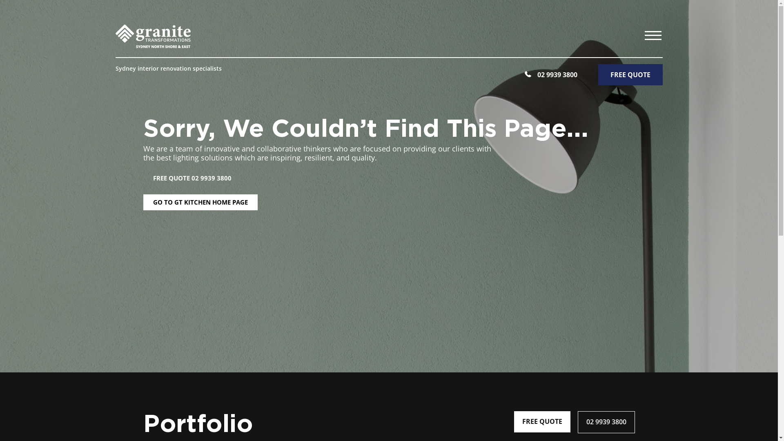  Describe the element at coordinates (200, 203) in the screenshot. I see `GO TO GT KITCHEN HOME PAGE` at that location.